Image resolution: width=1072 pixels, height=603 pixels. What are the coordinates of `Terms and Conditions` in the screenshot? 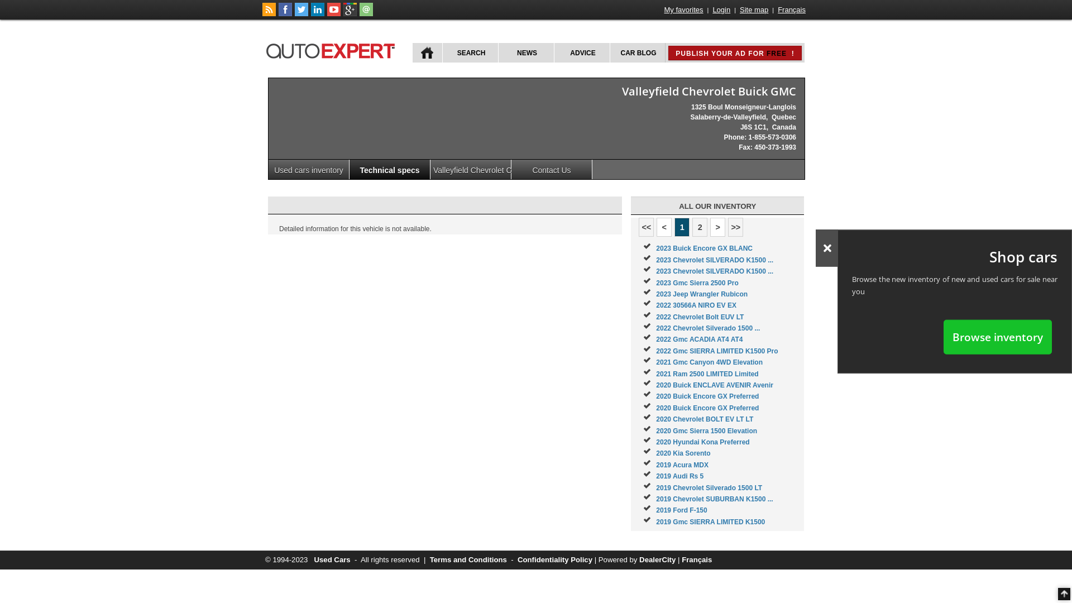 It's located at (468, 559).